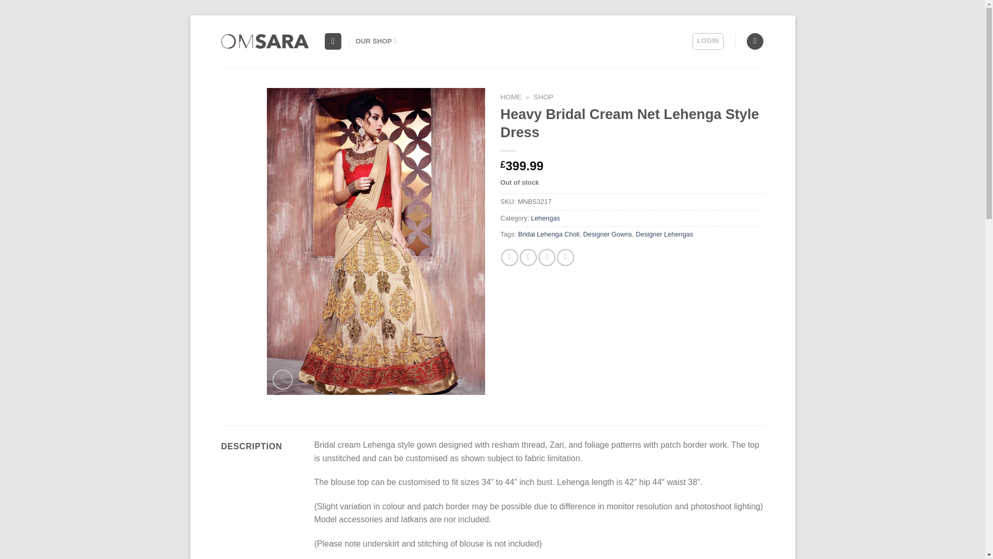 This screenshot has width=993, height=559. Describe the element at coordinates (511, 97) in the screenshot. I see `HOME` at that location.